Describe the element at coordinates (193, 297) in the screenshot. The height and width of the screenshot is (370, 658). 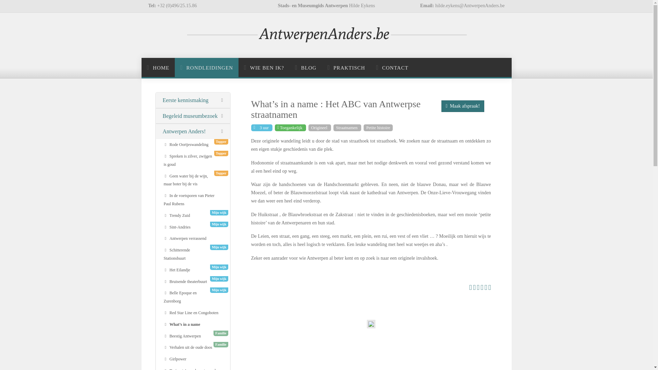
I see `Belle Epoque en Zurenborg` at that location.